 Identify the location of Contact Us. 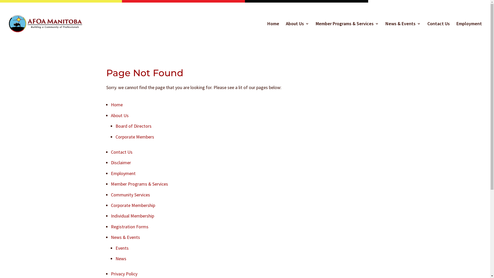
(438, 33).